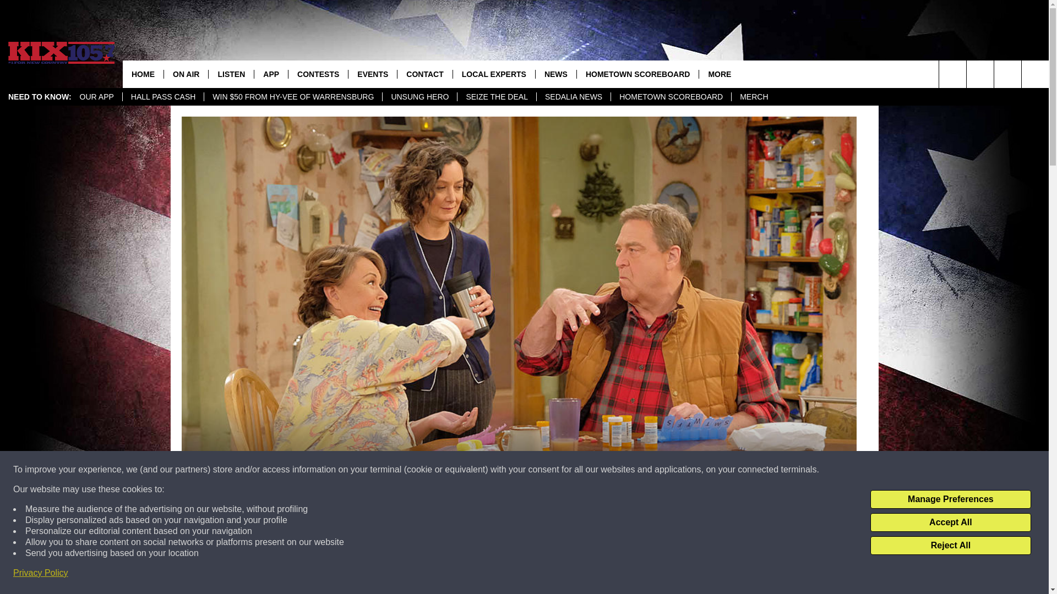 This screenshot has width=1057, height=594. Describe the element at coordinates (270, 74) in the screenshot. I see `APP` at that location.